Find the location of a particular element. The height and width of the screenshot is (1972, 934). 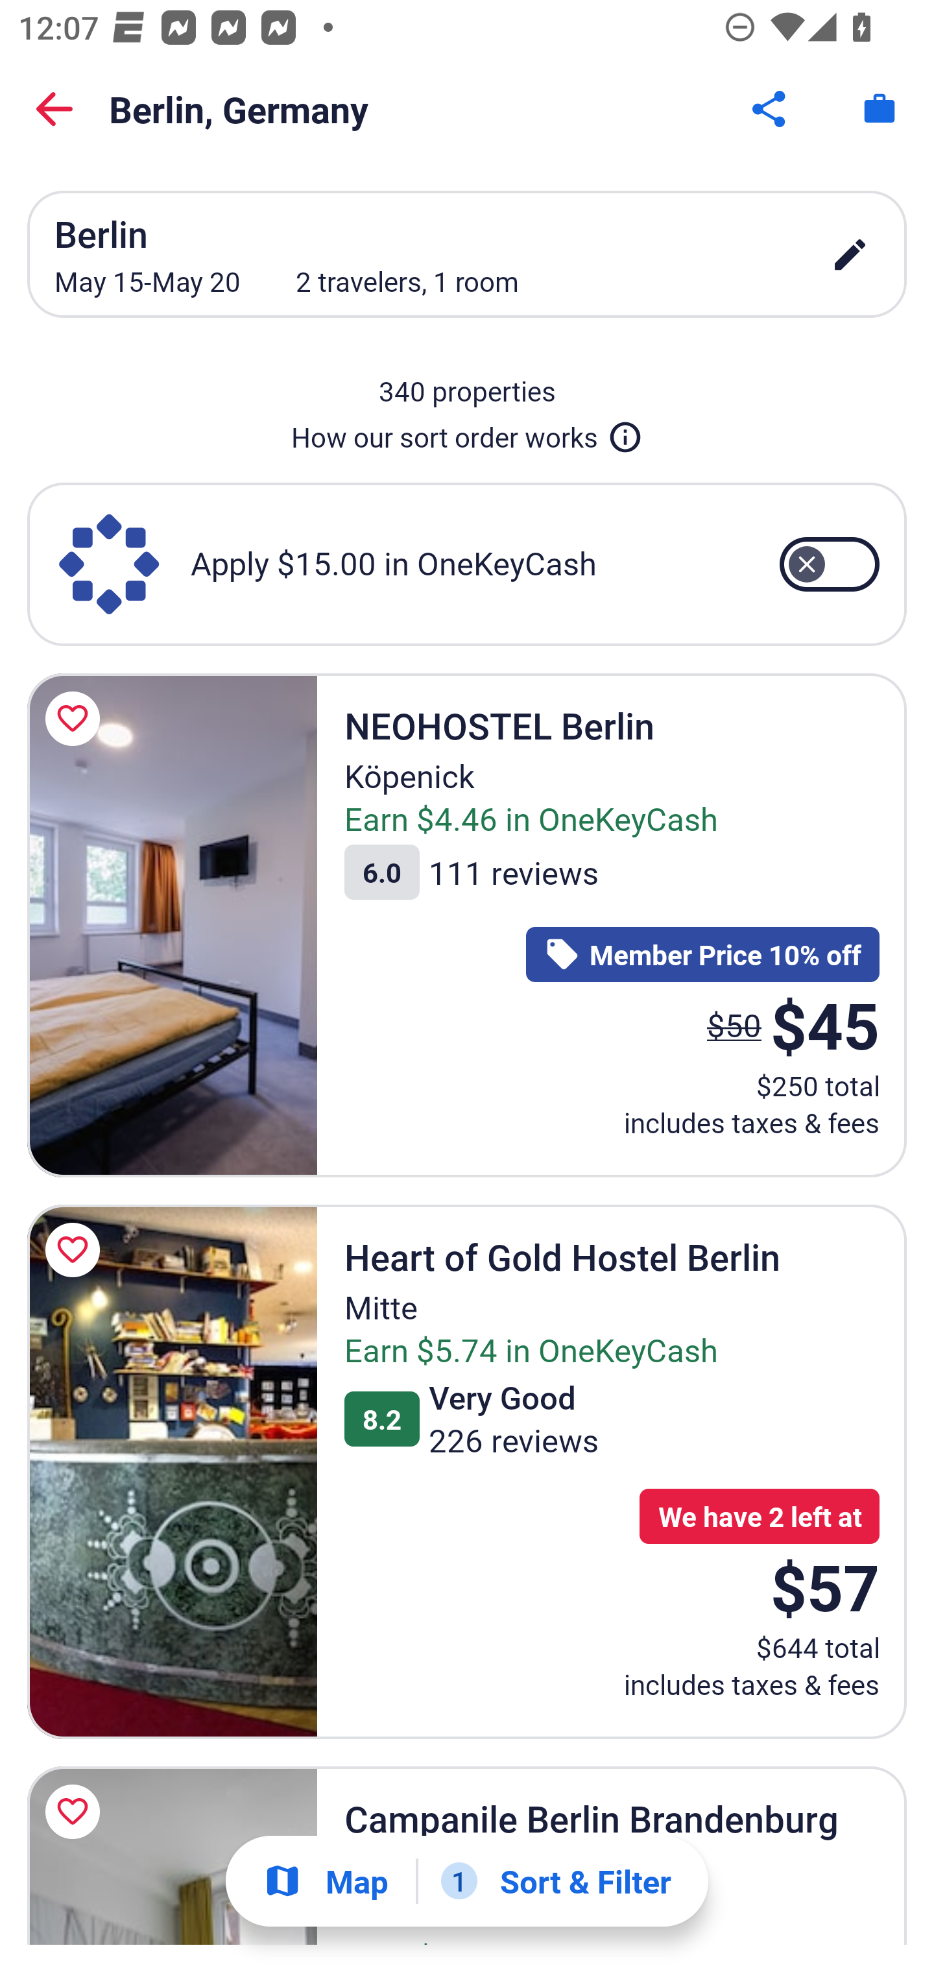

Share Button is located at coordinates (771, 109).